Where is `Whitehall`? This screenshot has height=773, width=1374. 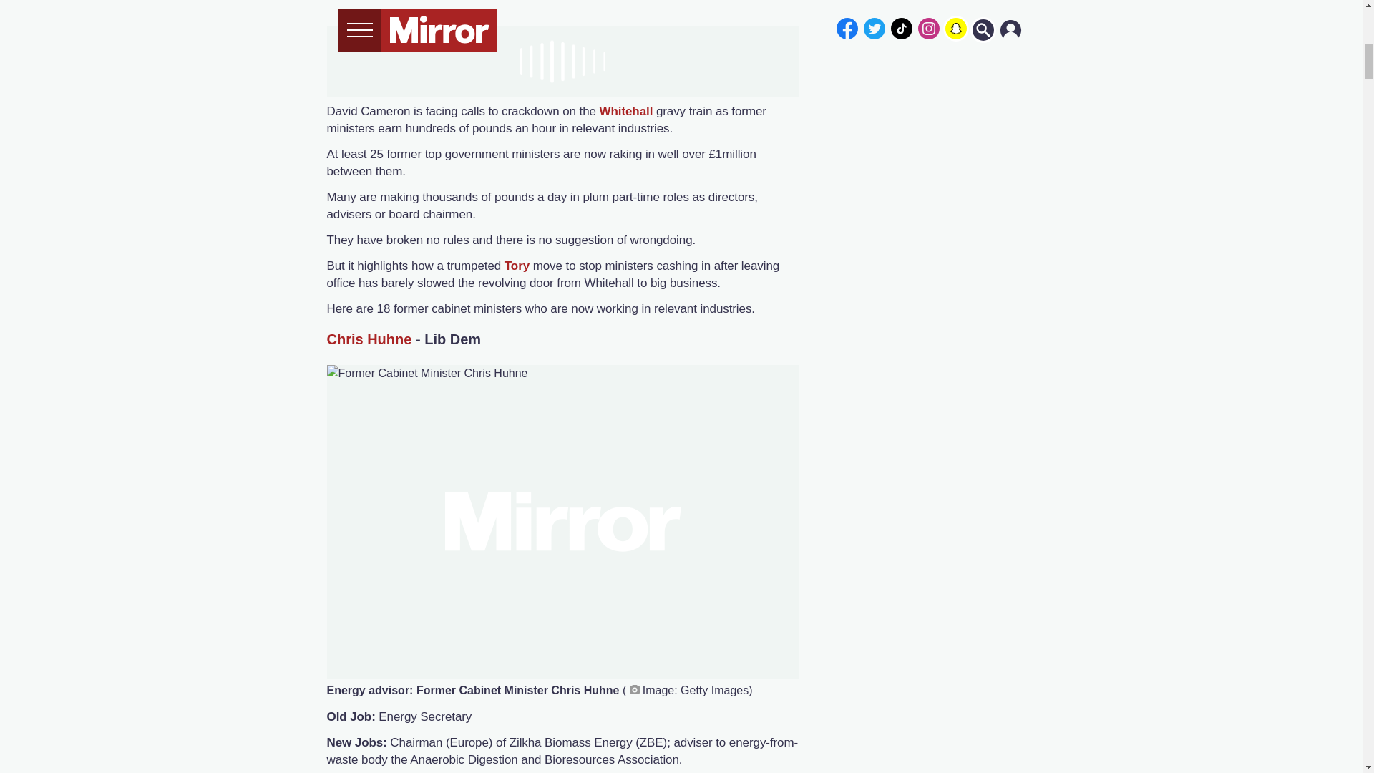
Whitehall is located at coordinates (628, 111).